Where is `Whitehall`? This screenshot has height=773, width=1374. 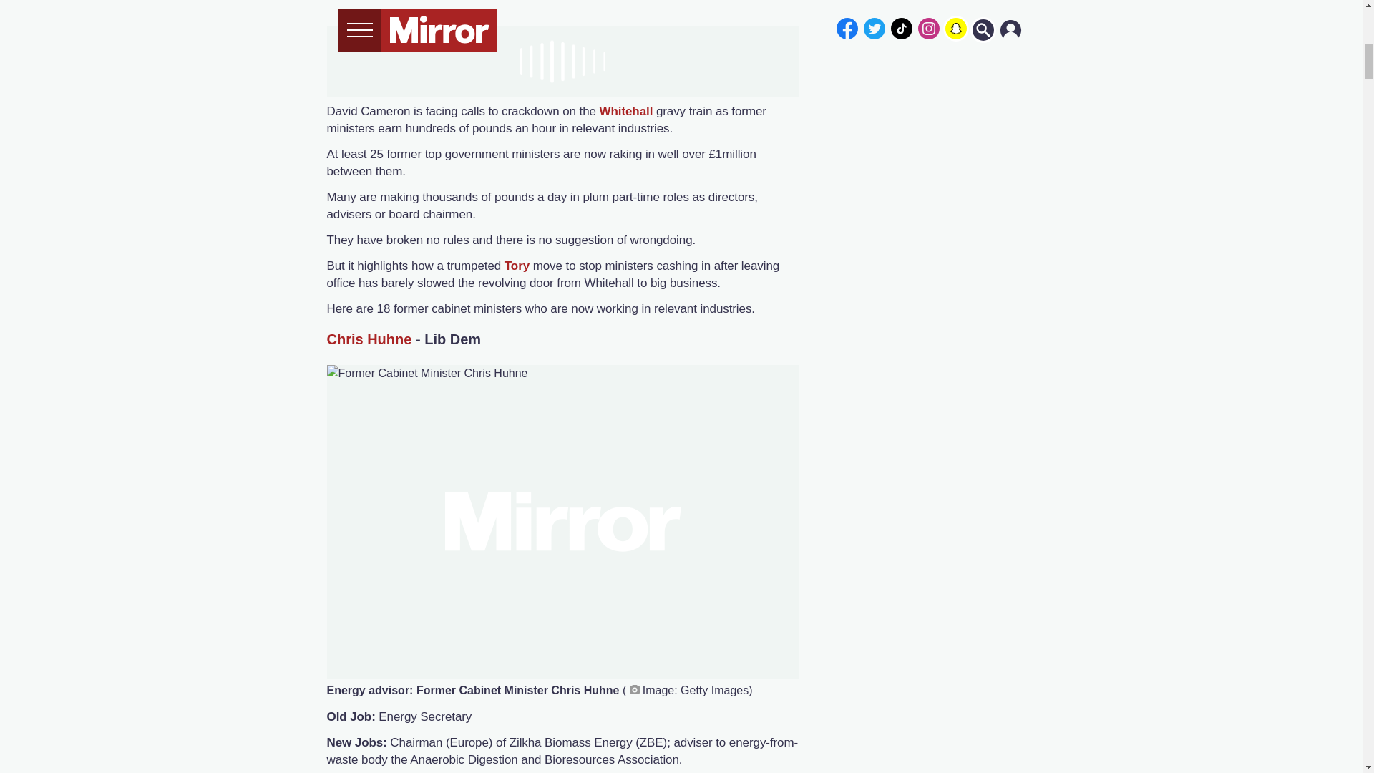
Whitehall is located at coordinates (628, 111).